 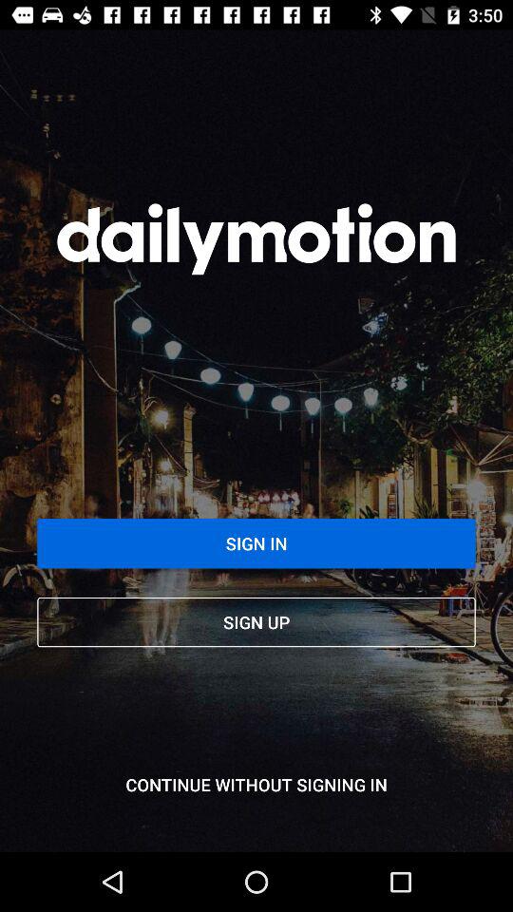 I want to click on tap sign up, so click(x=256, y=621).